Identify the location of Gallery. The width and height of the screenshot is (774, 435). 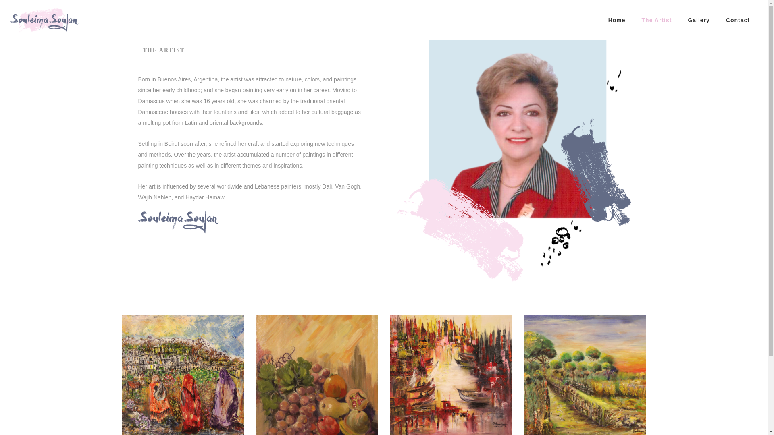
(698, 20).